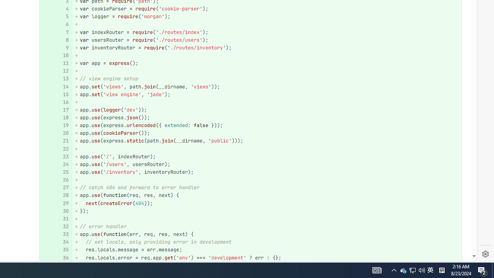 The width and height of the screenshot is (494, 278). I want to click on 8, so click(55, 39).